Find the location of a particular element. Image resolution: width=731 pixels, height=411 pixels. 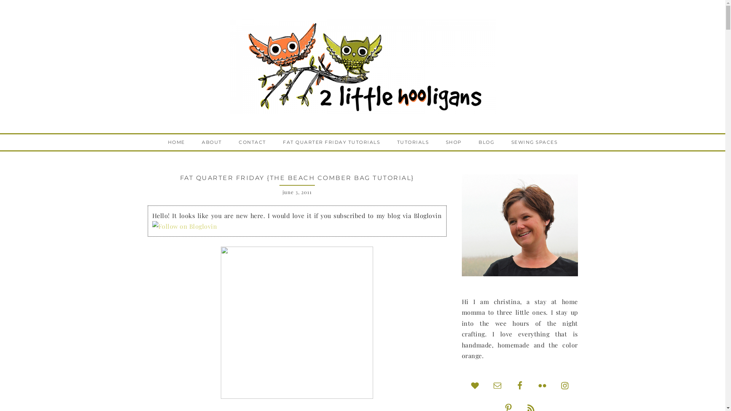

Follow 2 Little Hooligans on Bloglovin is located at coordinates (185, 226).